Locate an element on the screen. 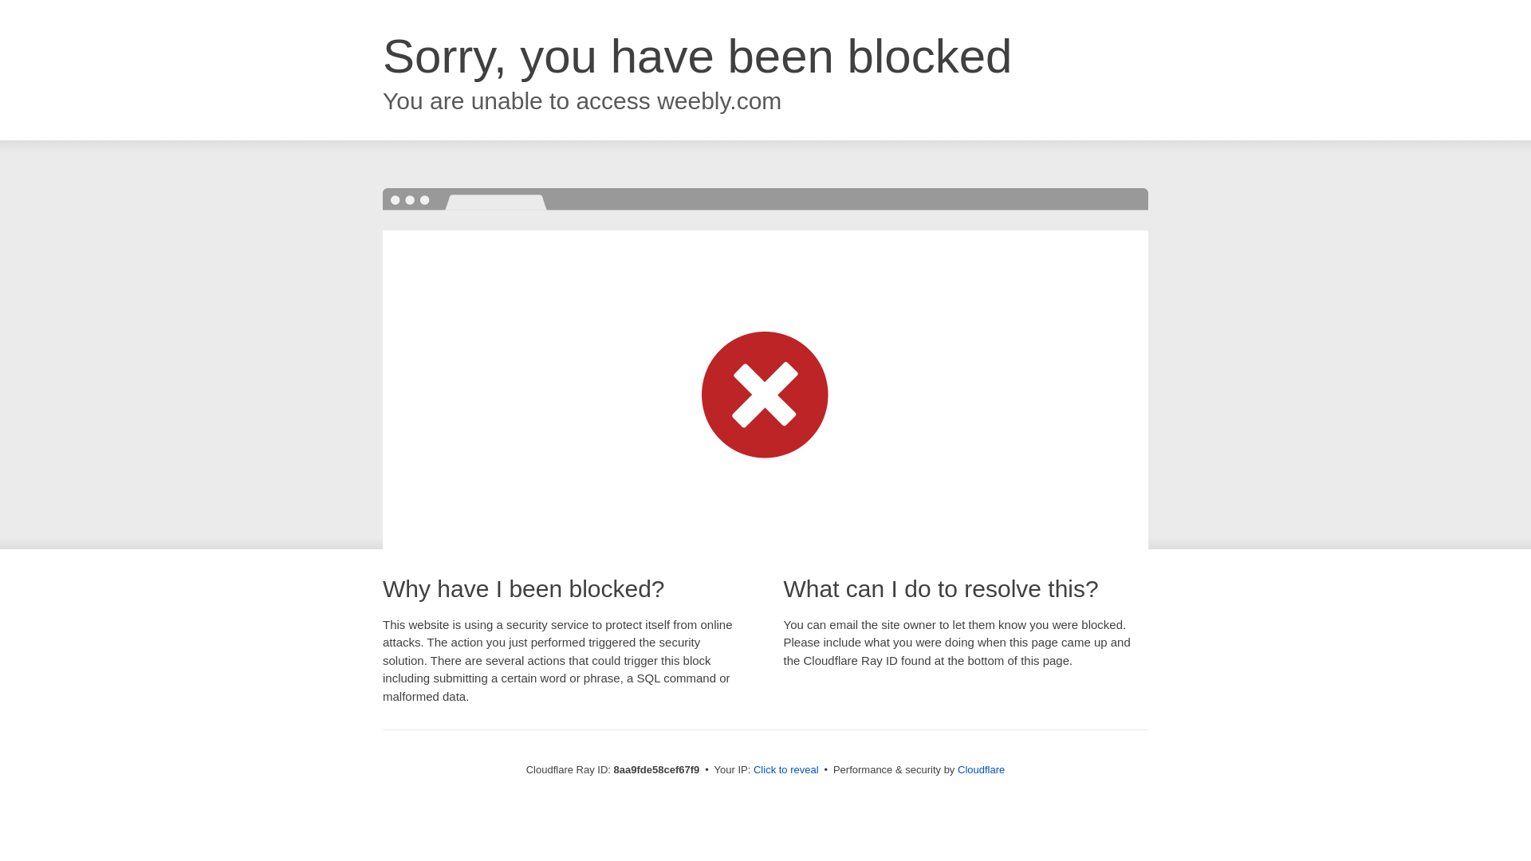 This screenshot has width=1531, height=861. Click to reveal is located at coordinates (786, 770).